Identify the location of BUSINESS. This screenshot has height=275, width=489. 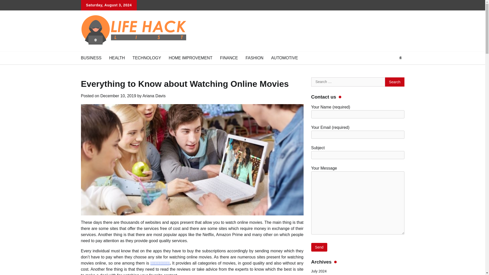
(91, 58).